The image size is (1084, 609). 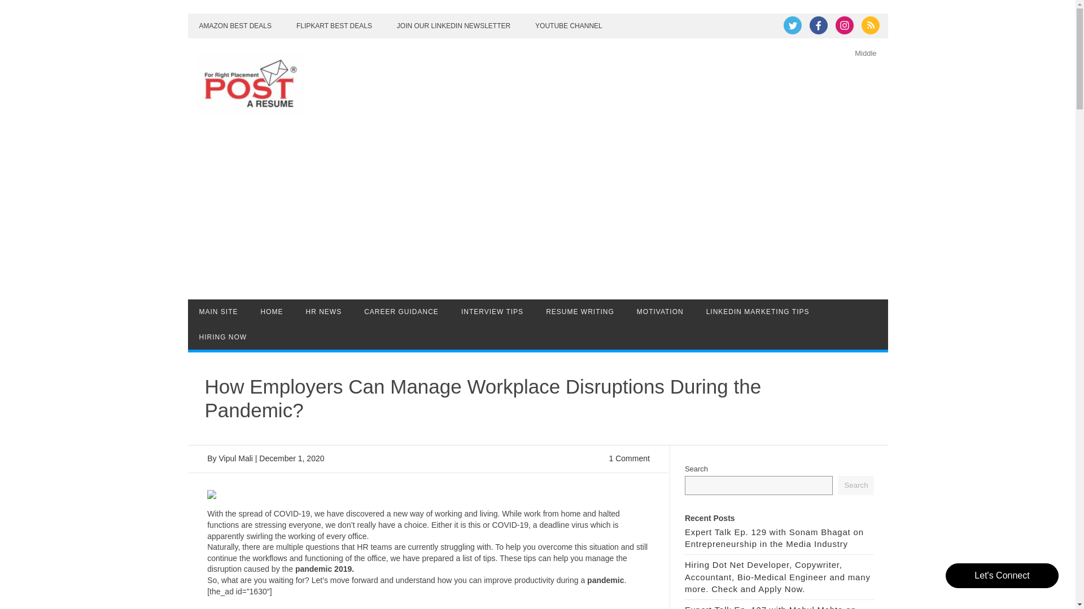 What do you see at coordinates (492, 311) in the screenshot?
I see `INTERVIEW TIPS` at bounding box center [492, 311].